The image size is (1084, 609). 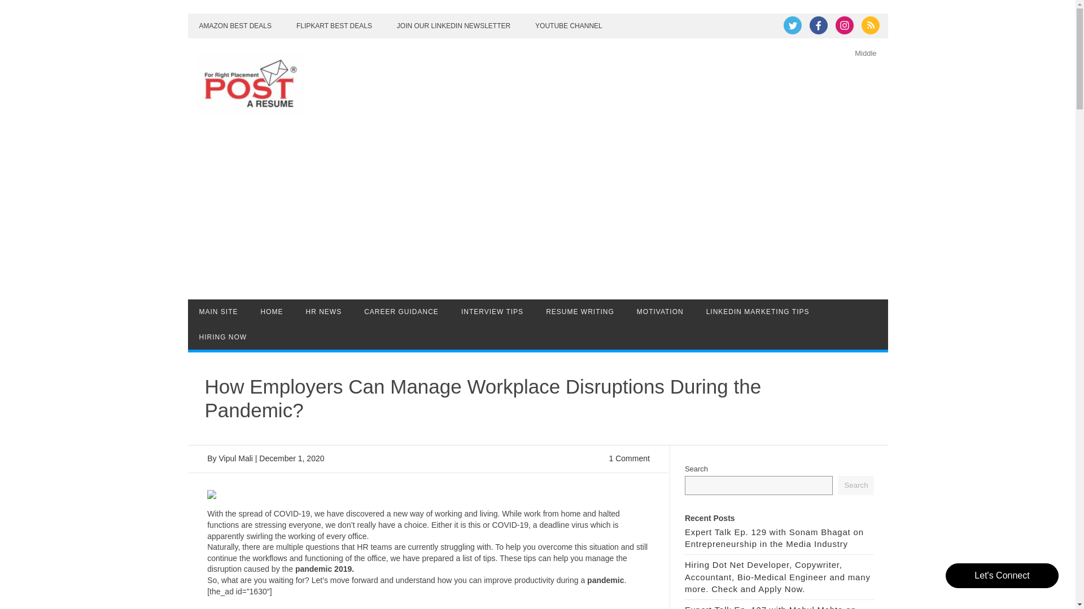 What do you see at coordinates (492, 311) in the screenshot?
I see `INTERVIEW TIPS` at bounding box center [492, 311].